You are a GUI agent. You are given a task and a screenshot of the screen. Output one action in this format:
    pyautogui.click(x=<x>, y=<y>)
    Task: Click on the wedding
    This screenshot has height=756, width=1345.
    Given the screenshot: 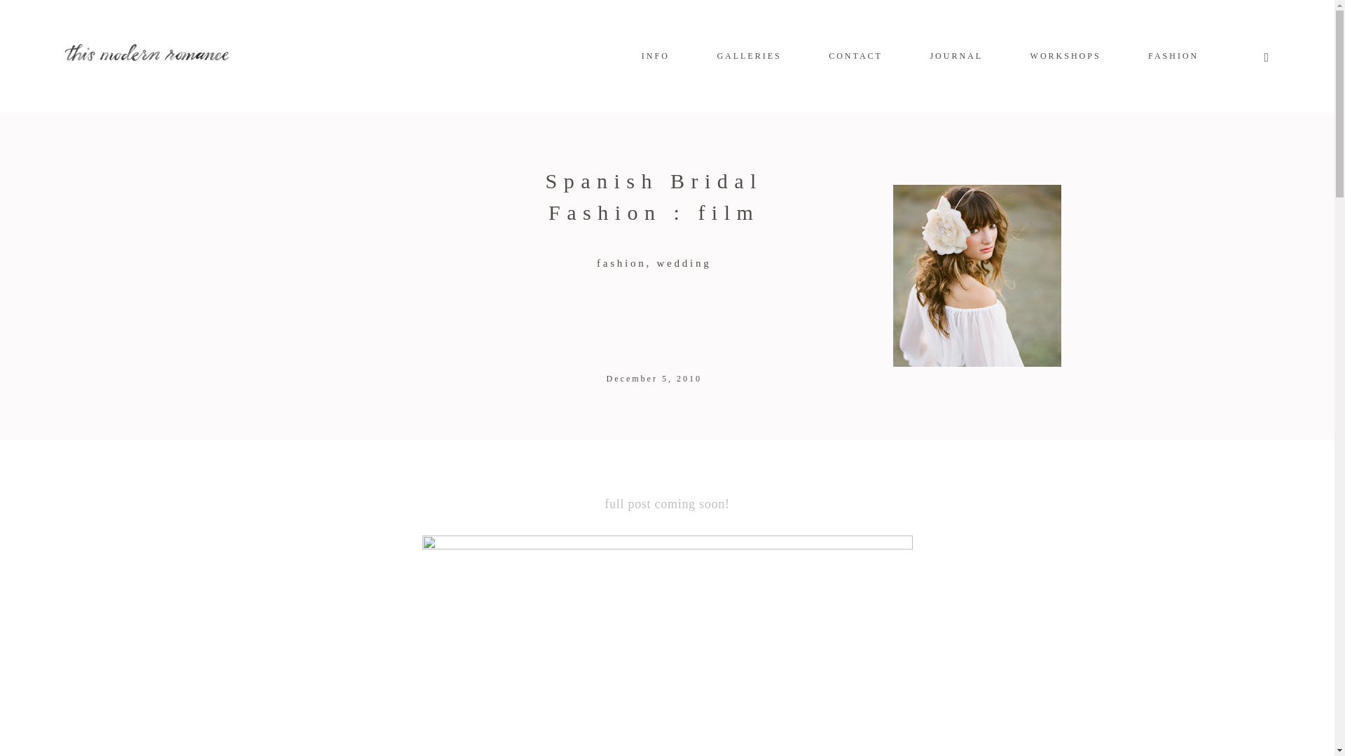 What is the action you would take?
    pyautogui.click(x=684, y=263)
    